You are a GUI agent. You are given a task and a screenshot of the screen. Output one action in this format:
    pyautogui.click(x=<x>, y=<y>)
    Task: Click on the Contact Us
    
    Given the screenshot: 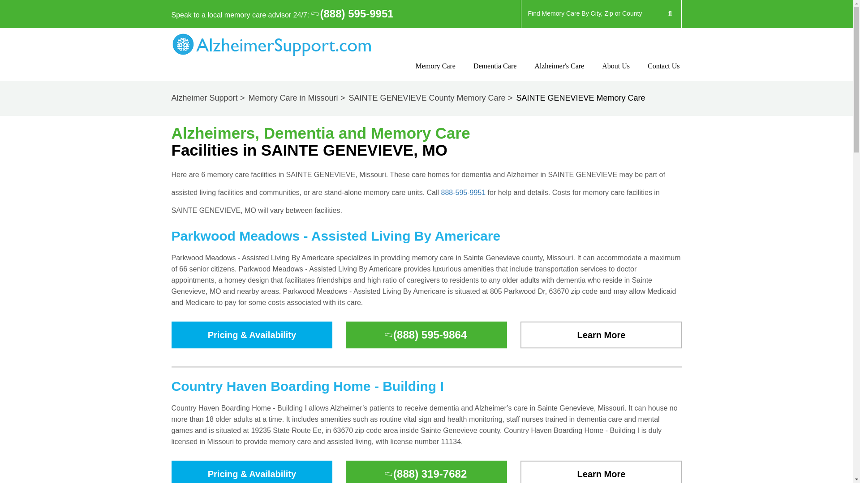 What is the action you would take?
    pyautogui.click(x=664, y=74)
    